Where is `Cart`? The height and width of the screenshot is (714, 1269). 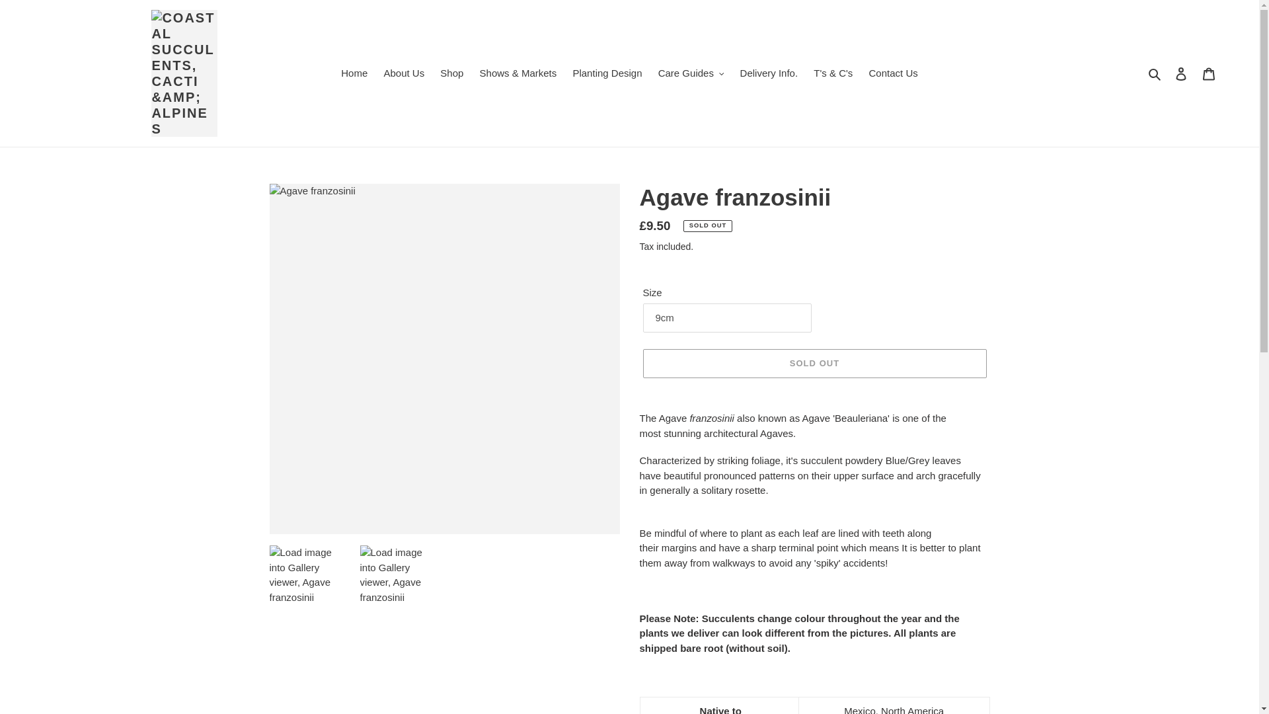 Cart is located at coordinates (1209, 73).